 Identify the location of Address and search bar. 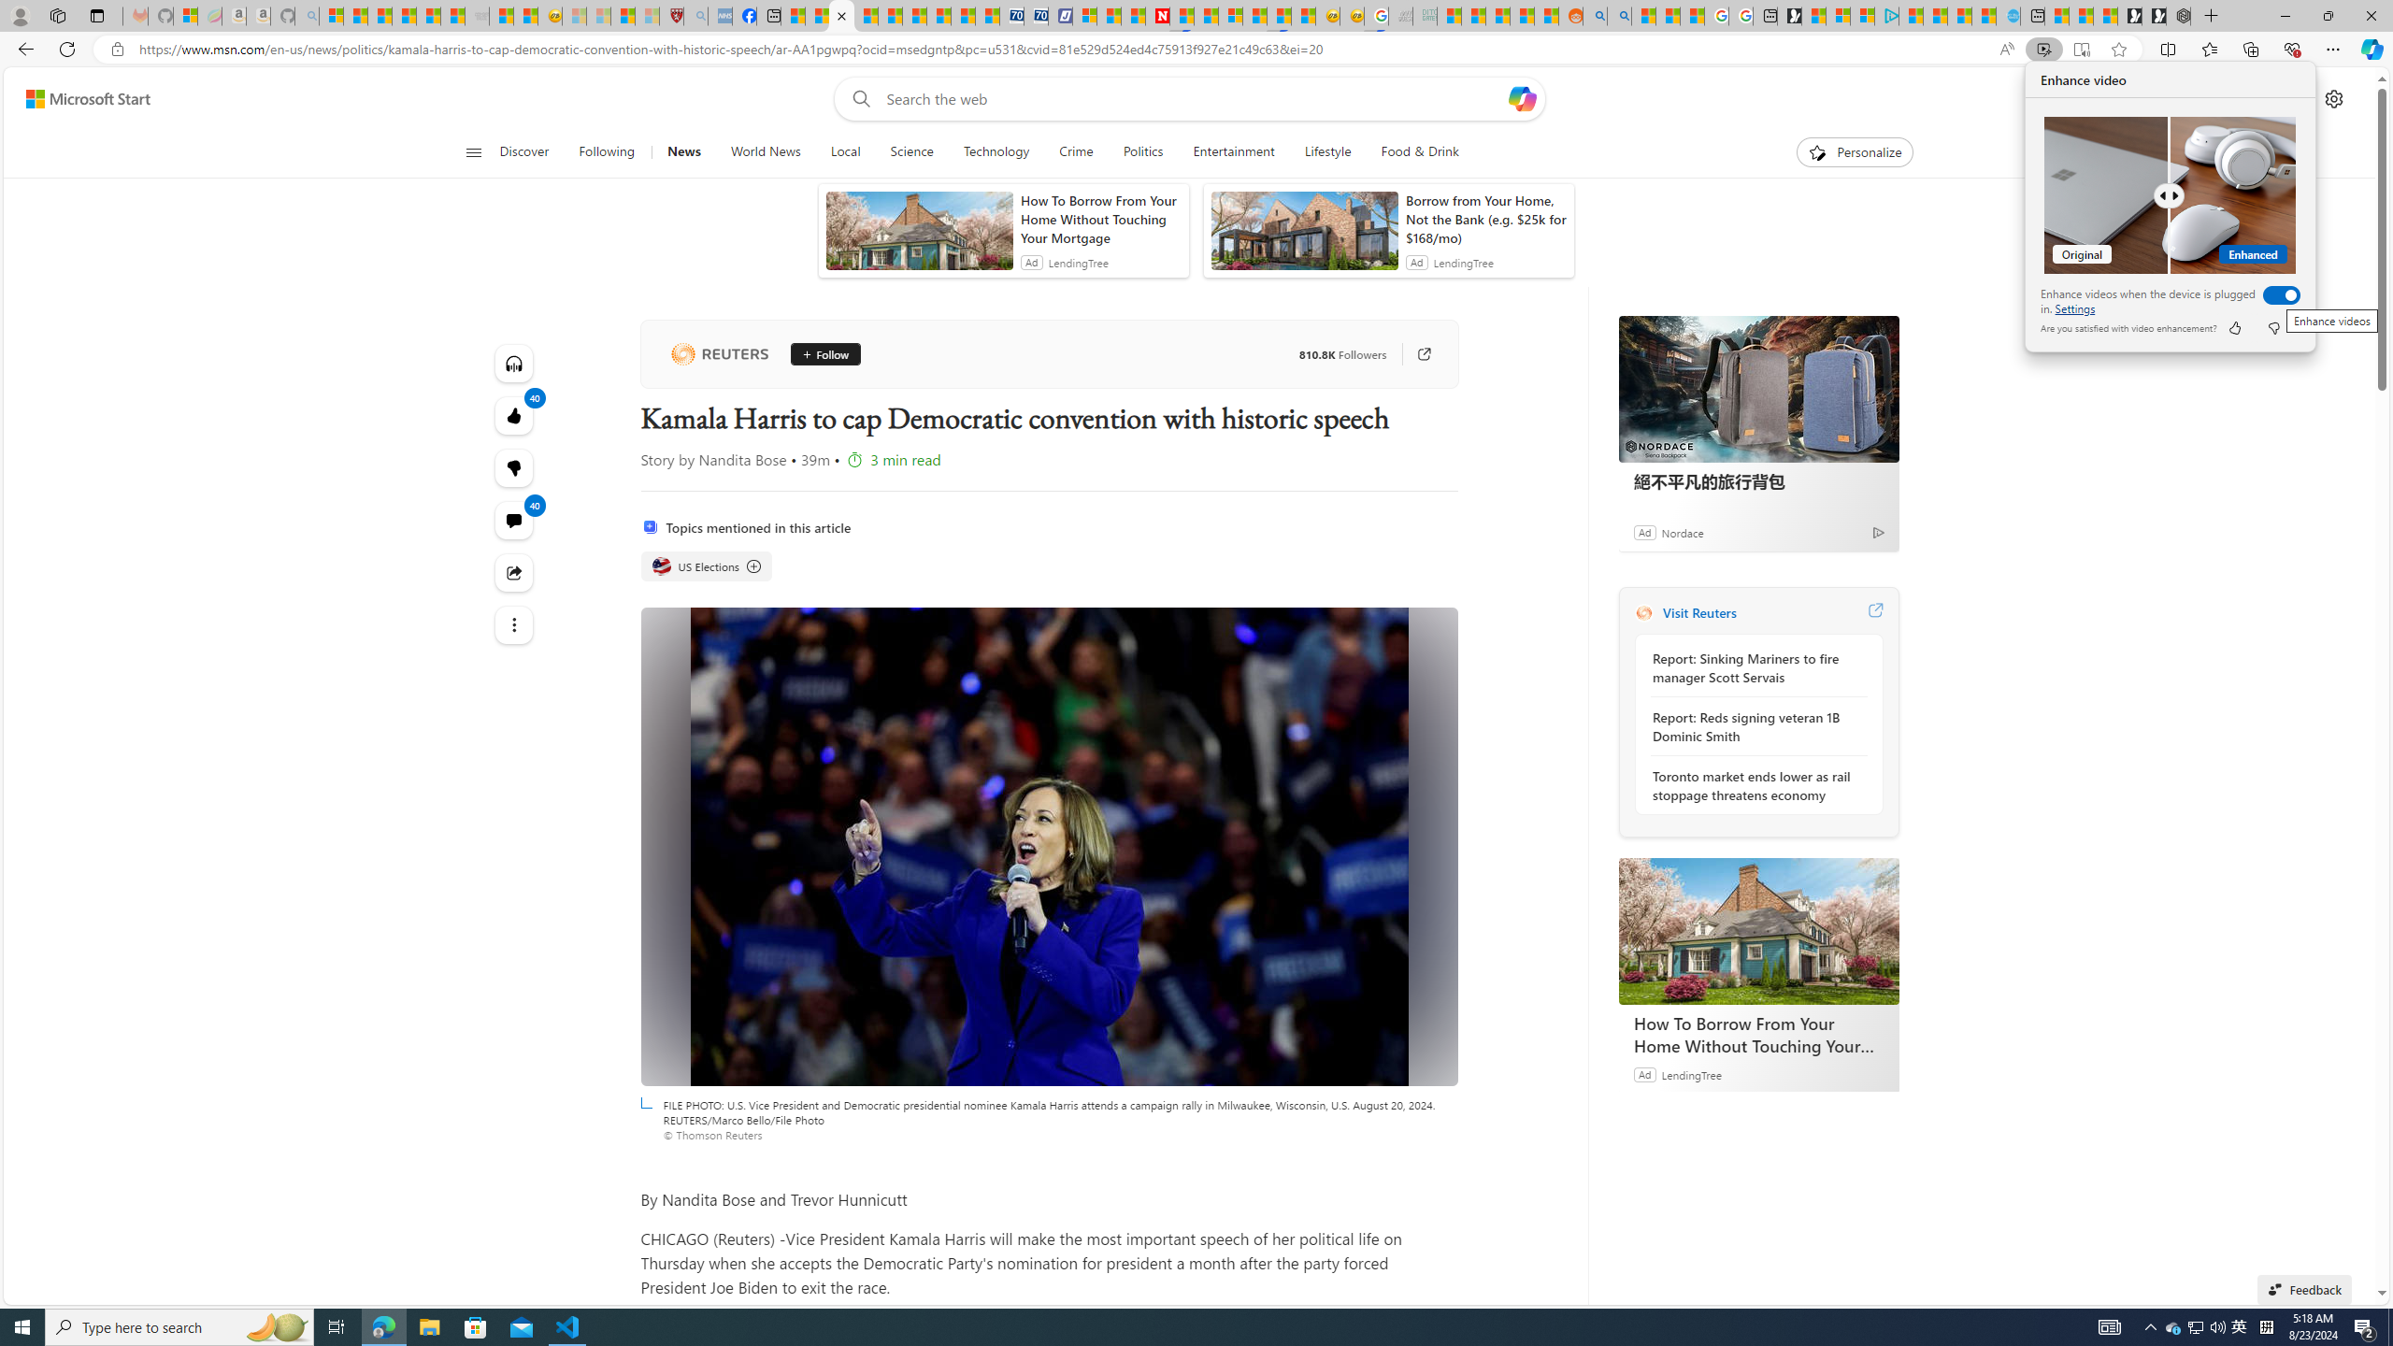
(1064, 50).